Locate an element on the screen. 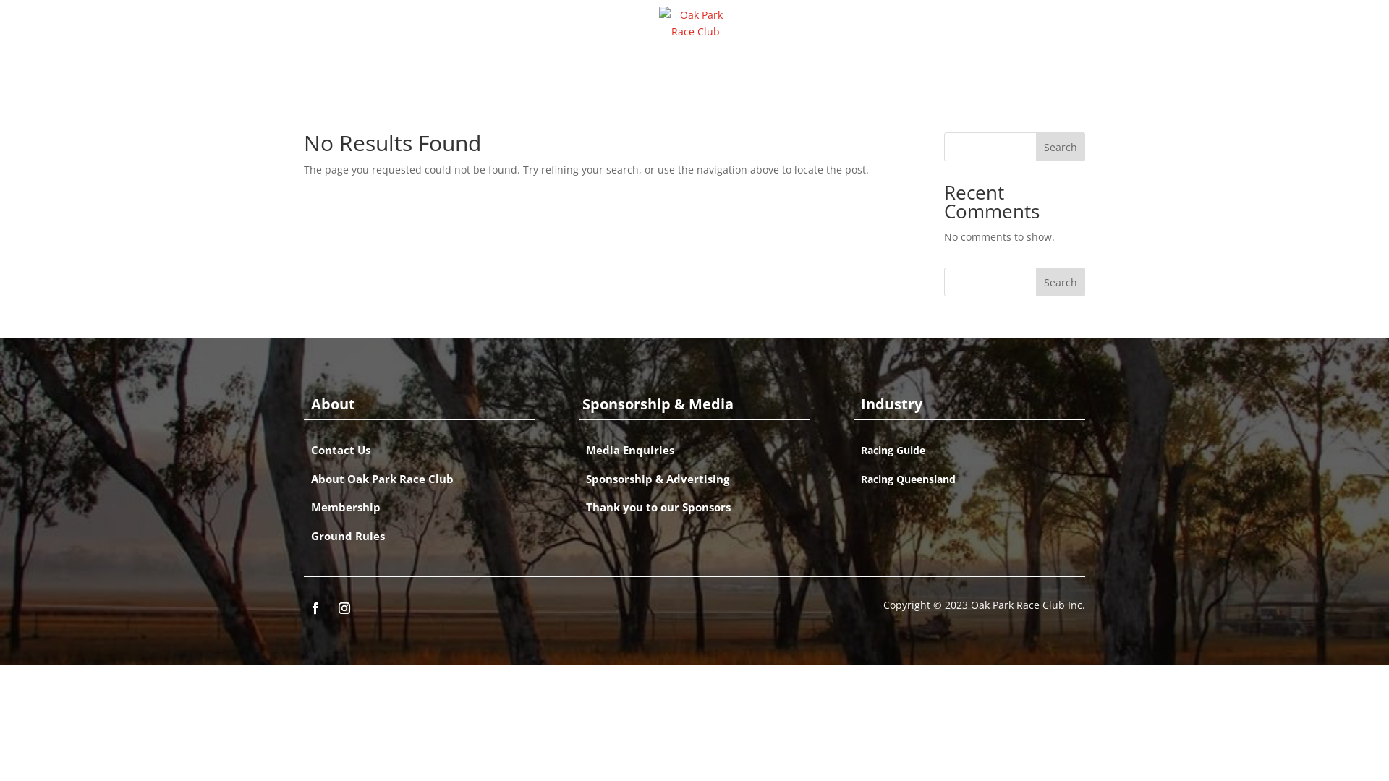 The height and width of the screenshot is (781, 1389). CONTACT is located at coordinates (846, 80).